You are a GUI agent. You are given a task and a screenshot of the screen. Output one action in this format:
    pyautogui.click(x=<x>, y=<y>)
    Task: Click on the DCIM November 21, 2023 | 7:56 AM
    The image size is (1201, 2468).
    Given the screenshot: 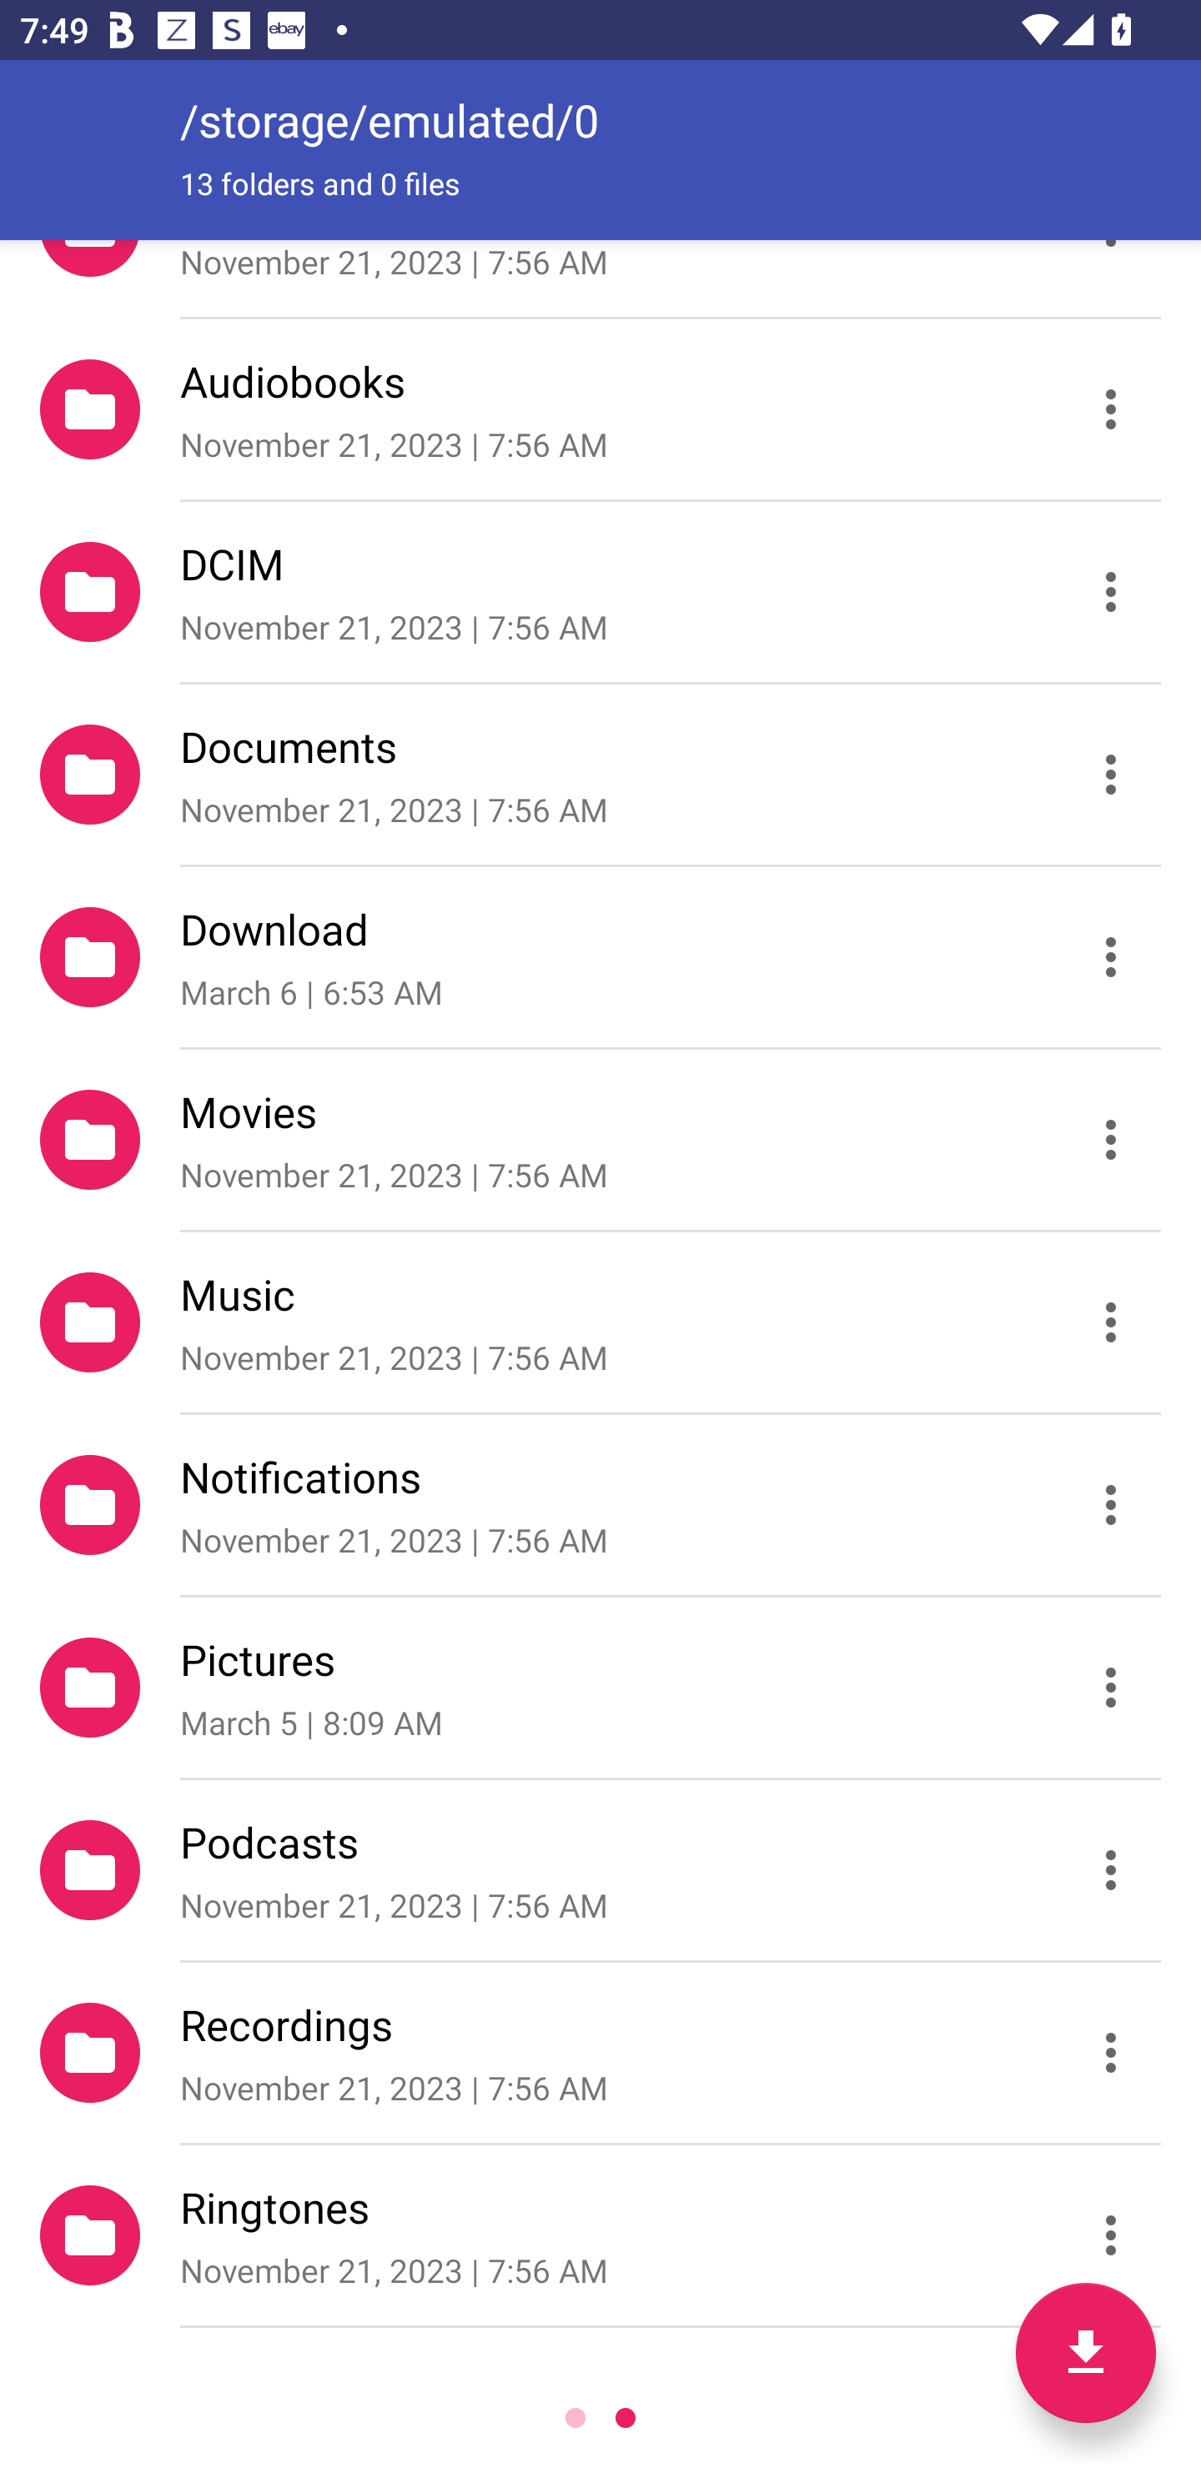 What is the action you would take?
    pyautogui.click(x=600, y=590)
    